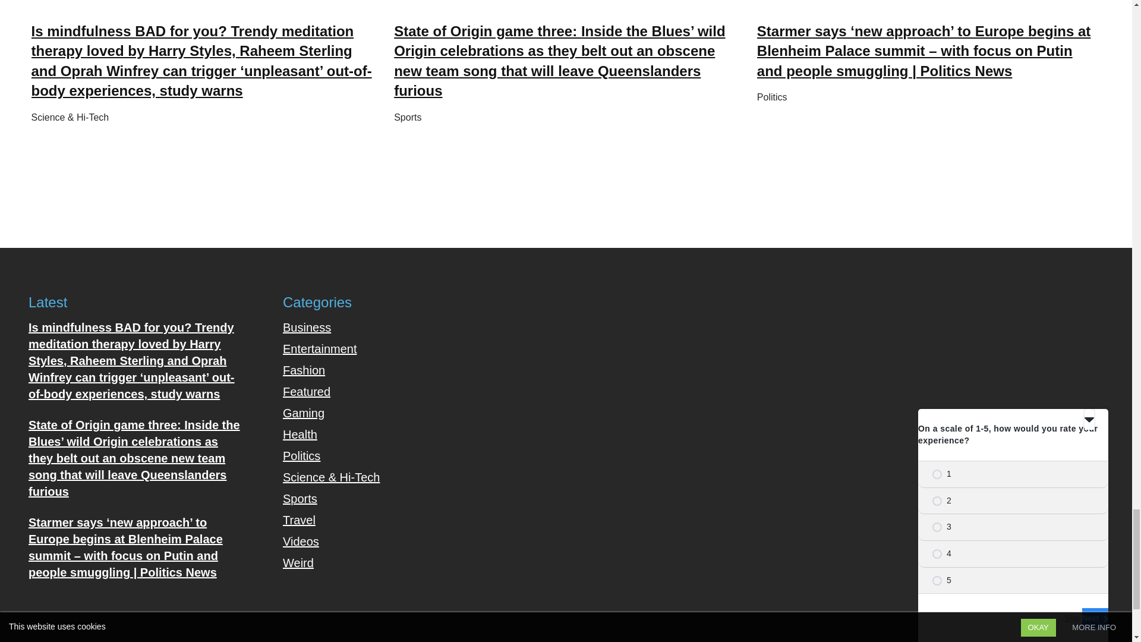  I want to click on Featured, so click(307, 391).